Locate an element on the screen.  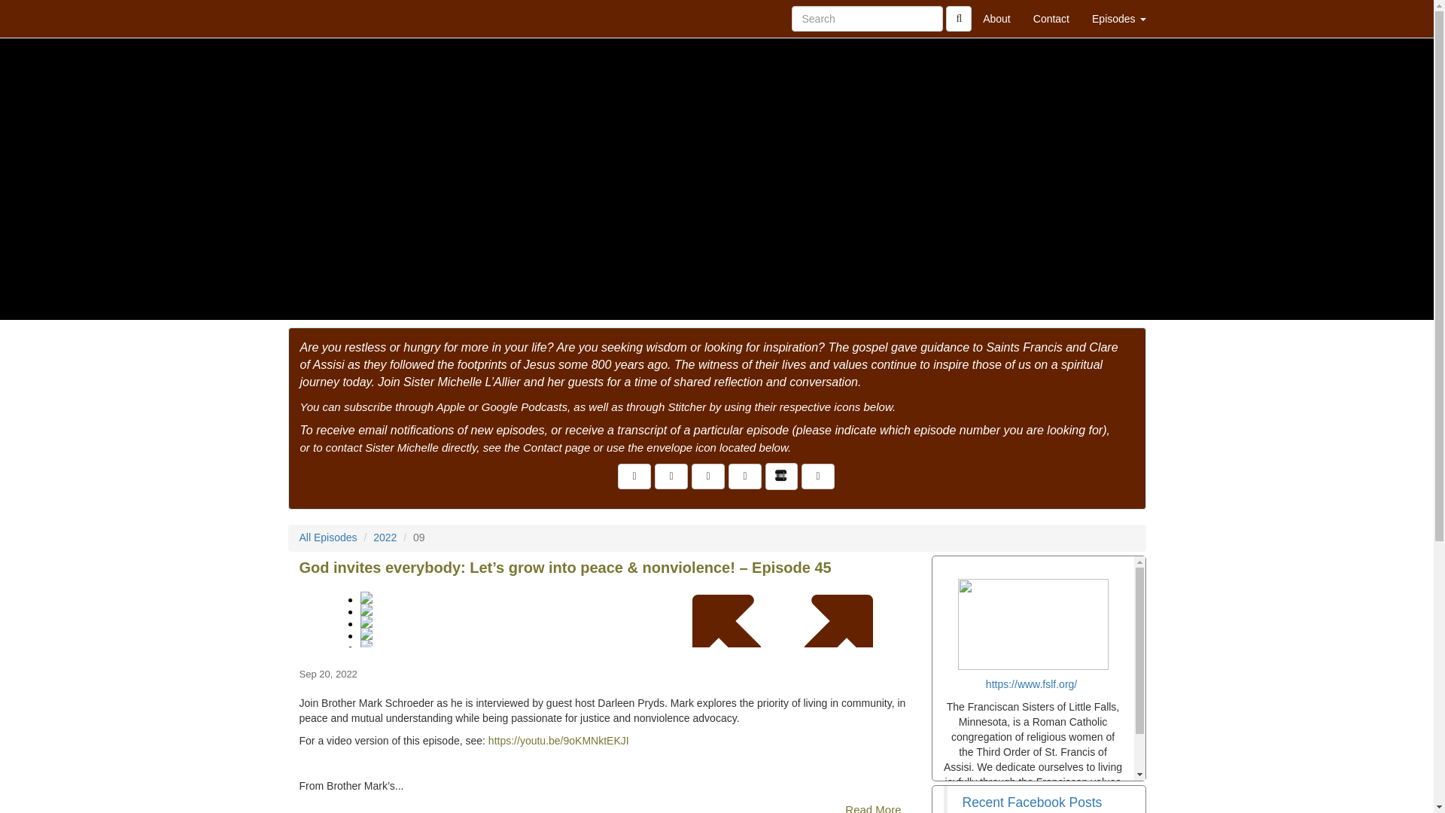
Contact is located at coordinates (1051, 18).